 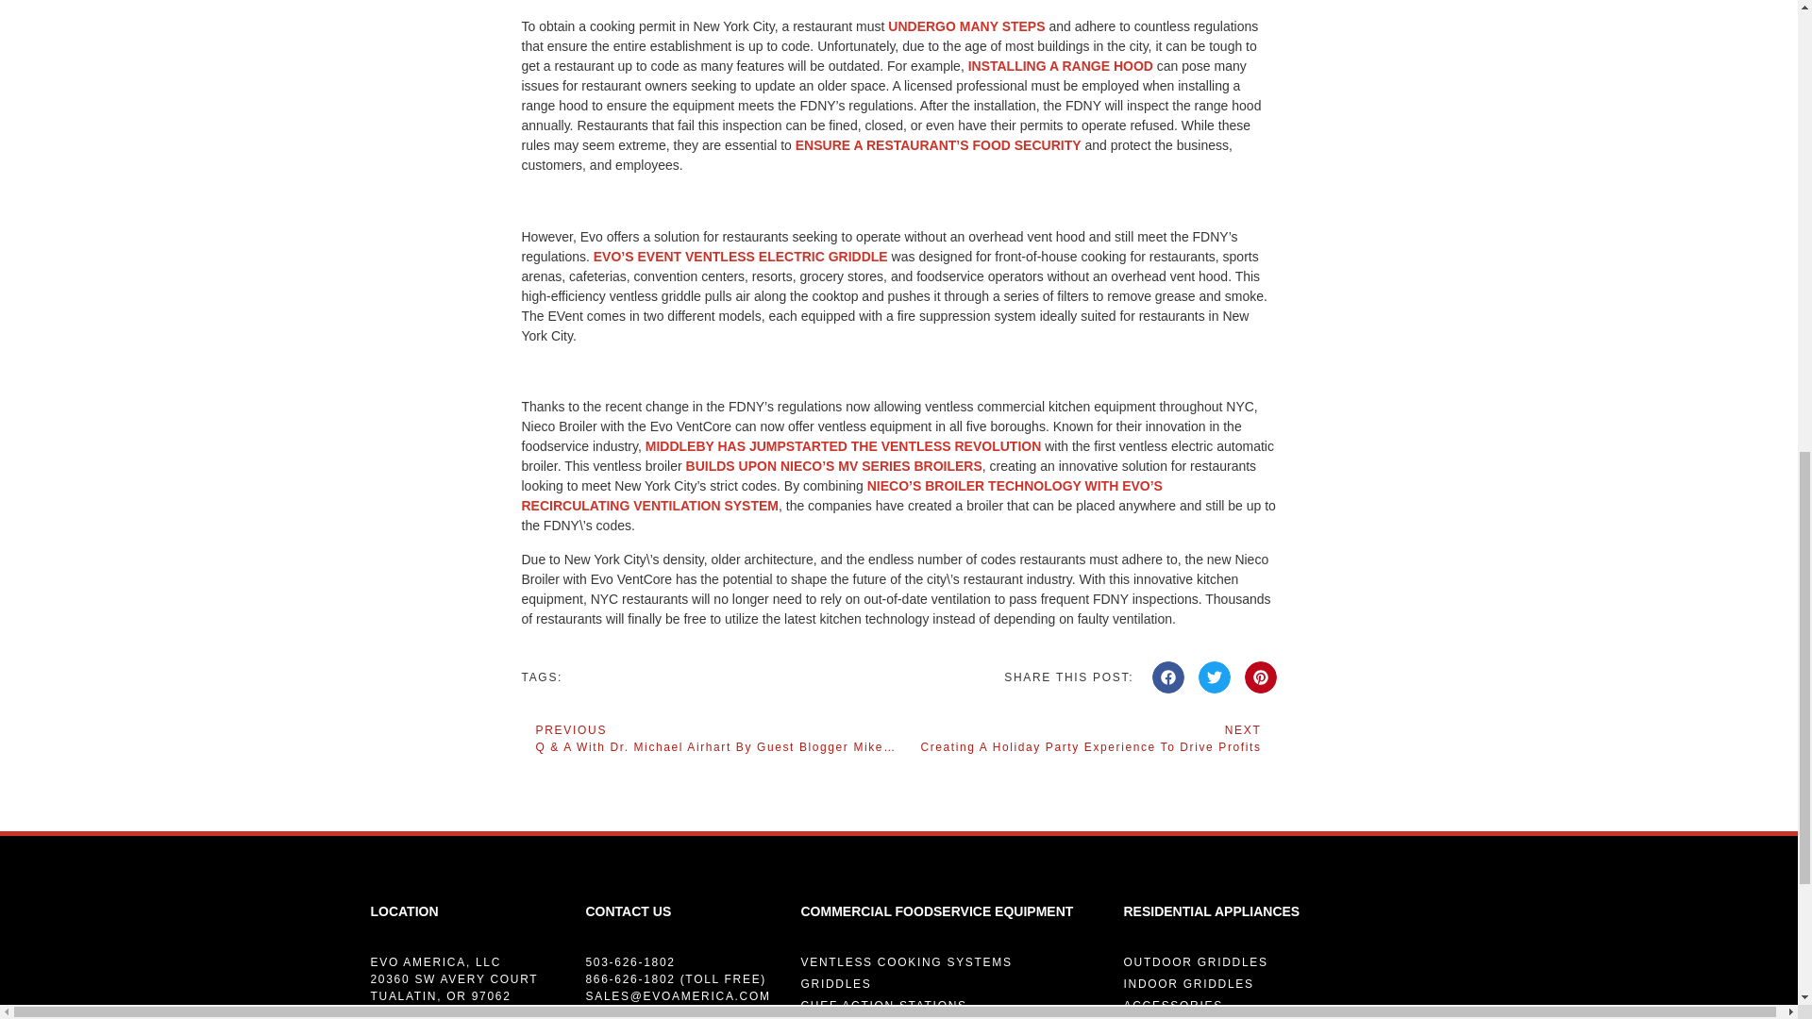 I want to click on ACCESSORIES, so click(x=951, y=1006).